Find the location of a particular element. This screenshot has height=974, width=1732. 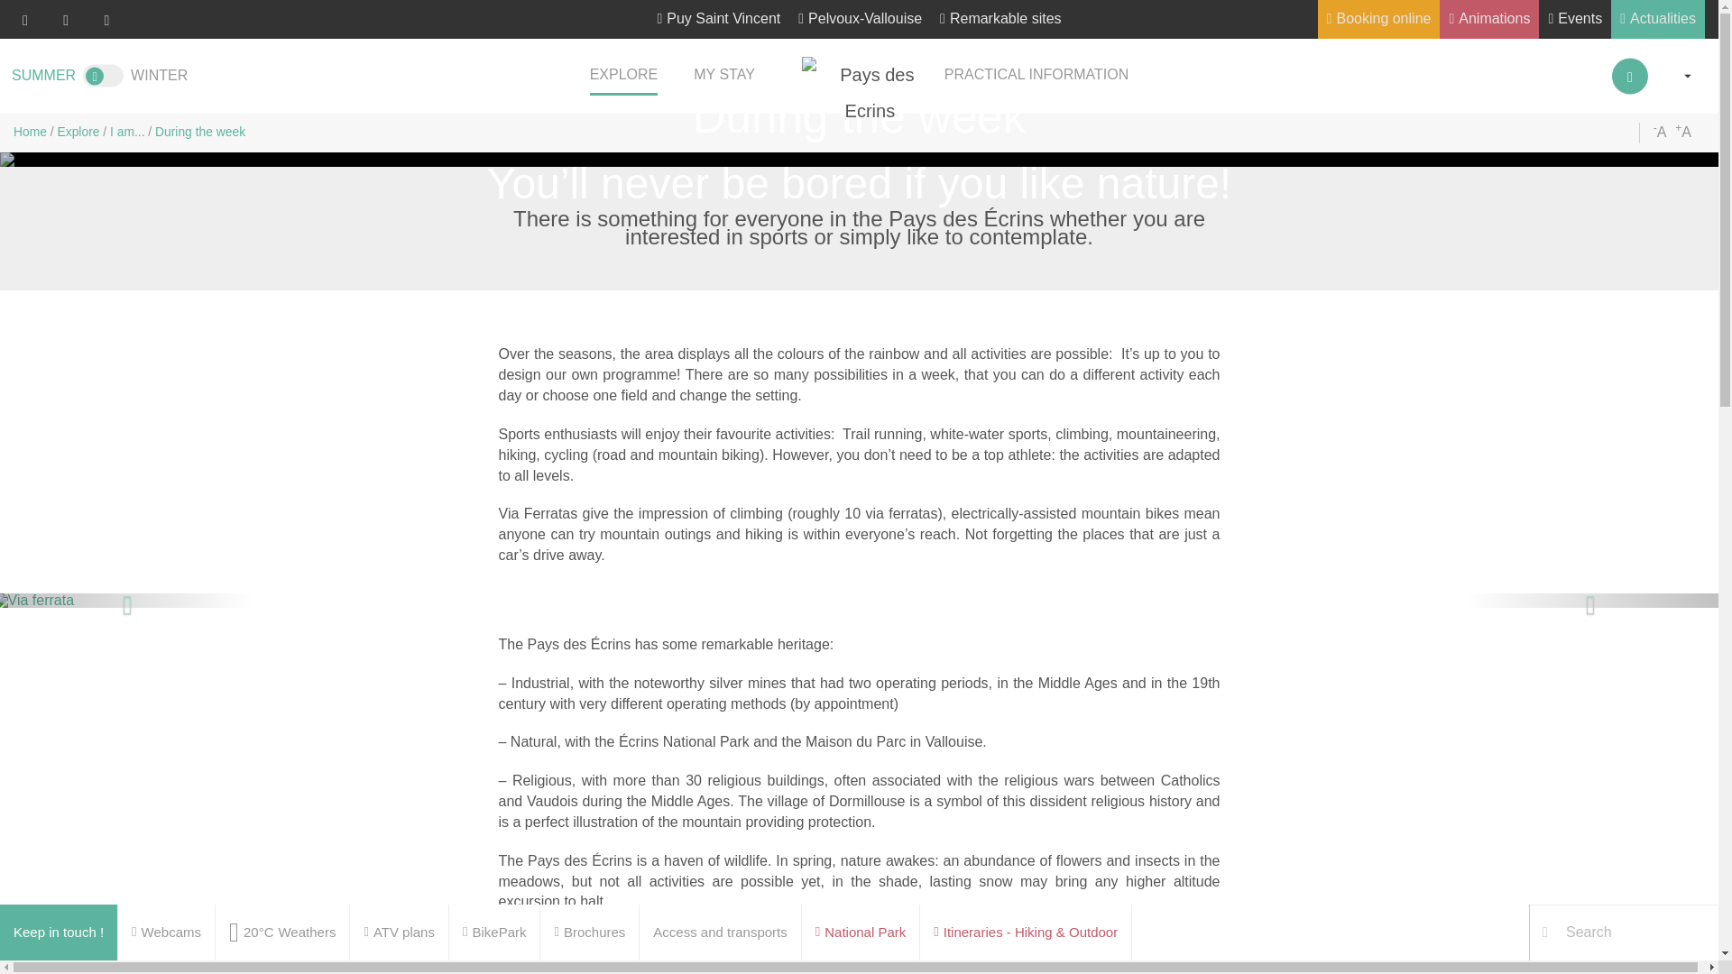

EXPLORE is located at coordinates (624, 76).